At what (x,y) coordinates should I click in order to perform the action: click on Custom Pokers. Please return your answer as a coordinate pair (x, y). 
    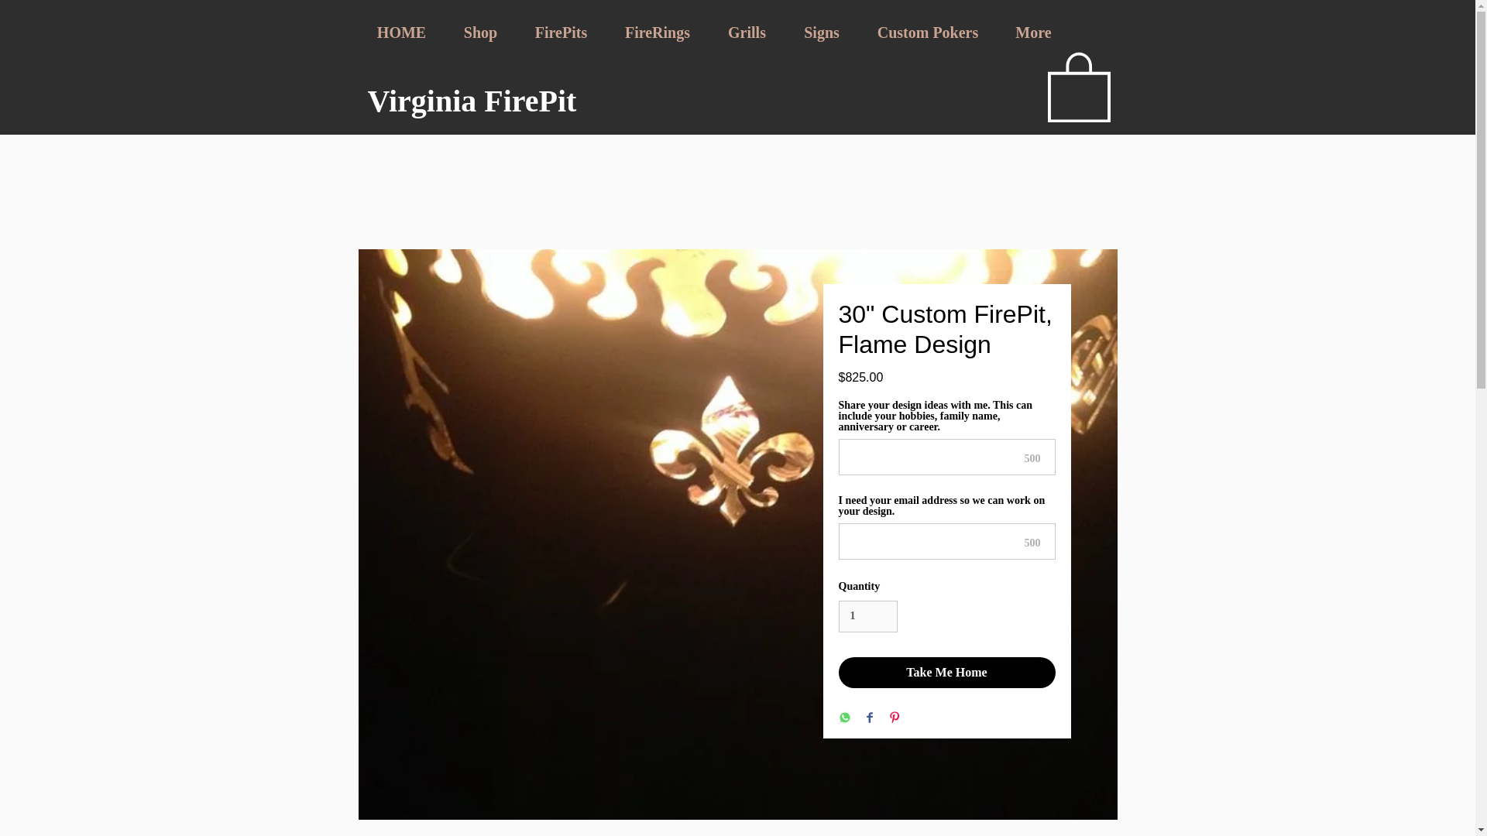
    Looking at the image, I should click on (926, 33).